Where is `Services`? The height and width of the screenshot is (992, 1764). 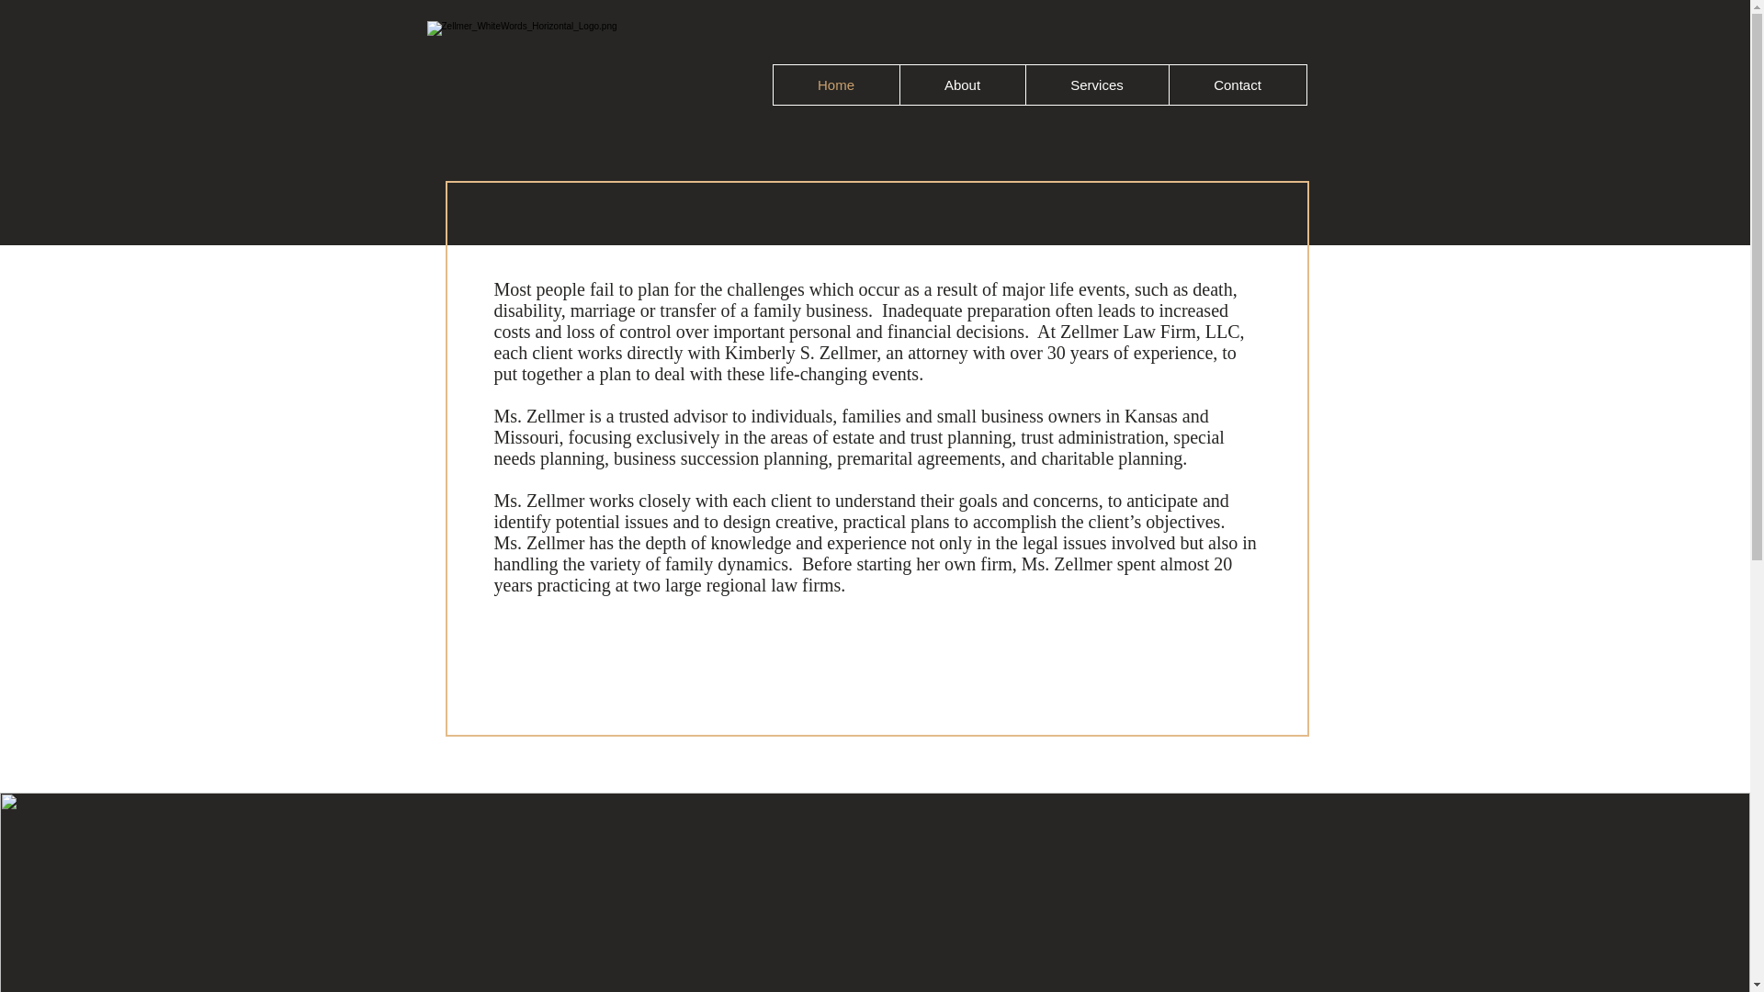
Services is located at coordinates (1096, 85).